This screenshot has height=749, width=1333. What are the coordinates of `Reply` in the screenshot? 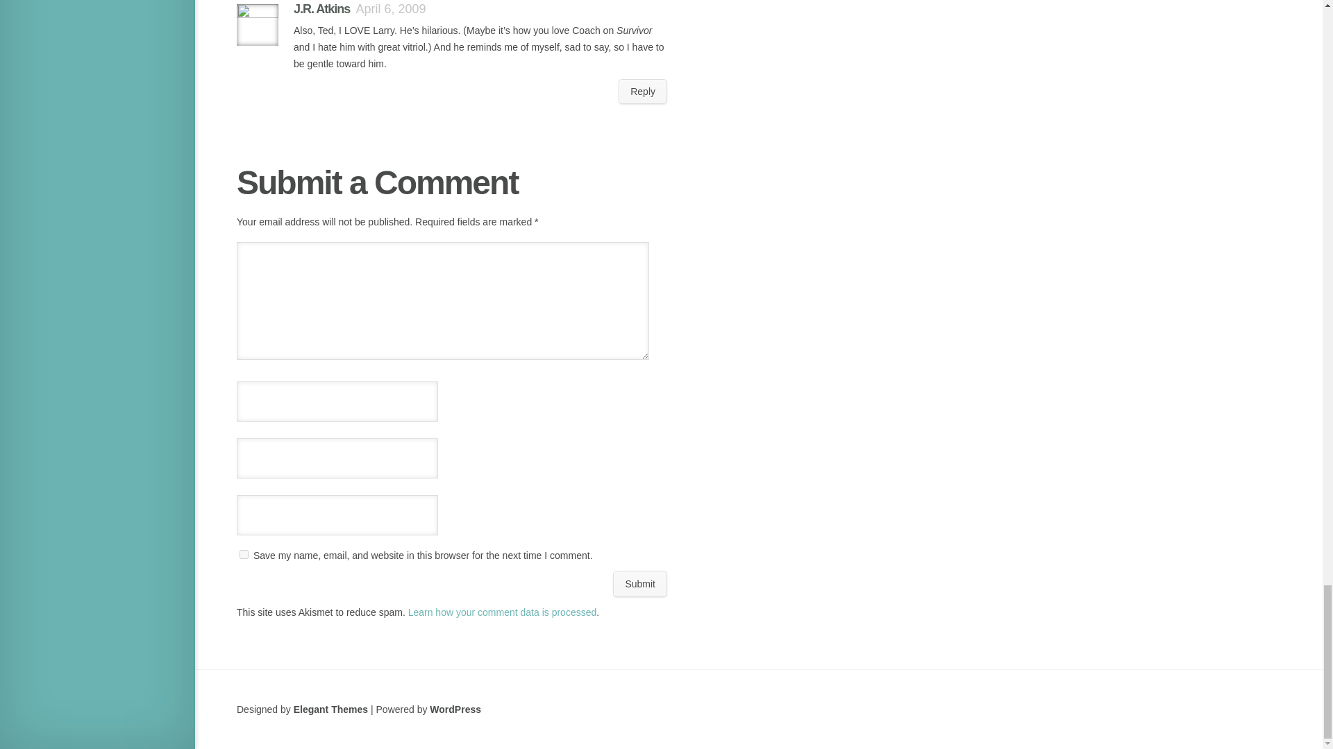 It's located at (643, 92).